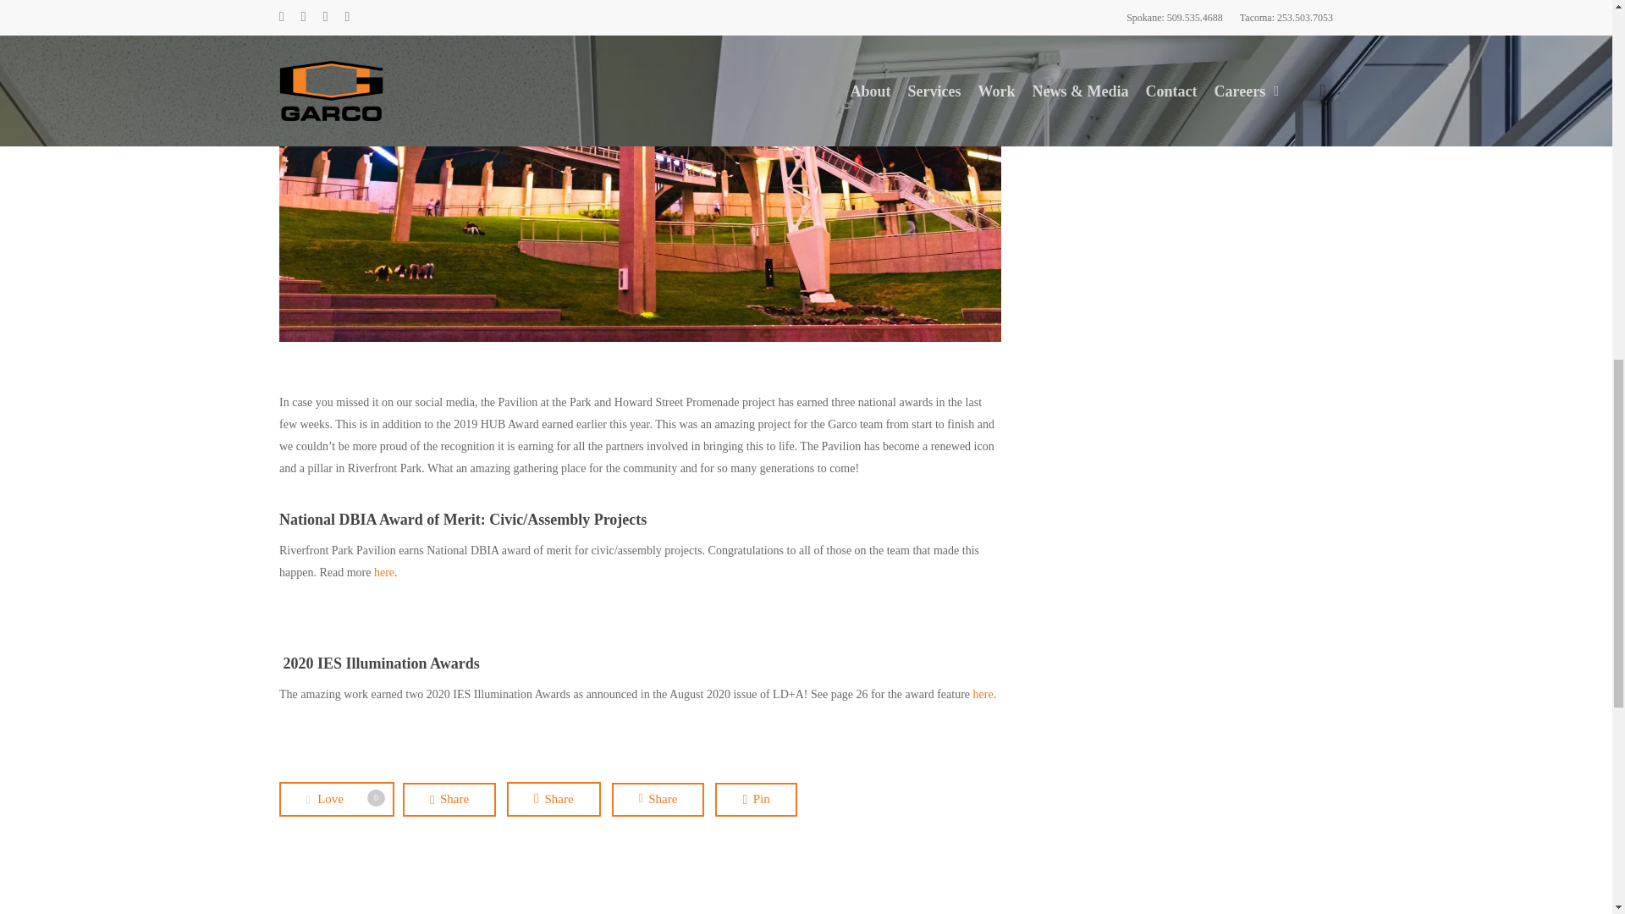 Image resolution: width=1625 pixels, height=914 pixels. What do you see at coordinates (658, 799) in the screenshot?
I see `Share this` at bounding box center [658, 799].